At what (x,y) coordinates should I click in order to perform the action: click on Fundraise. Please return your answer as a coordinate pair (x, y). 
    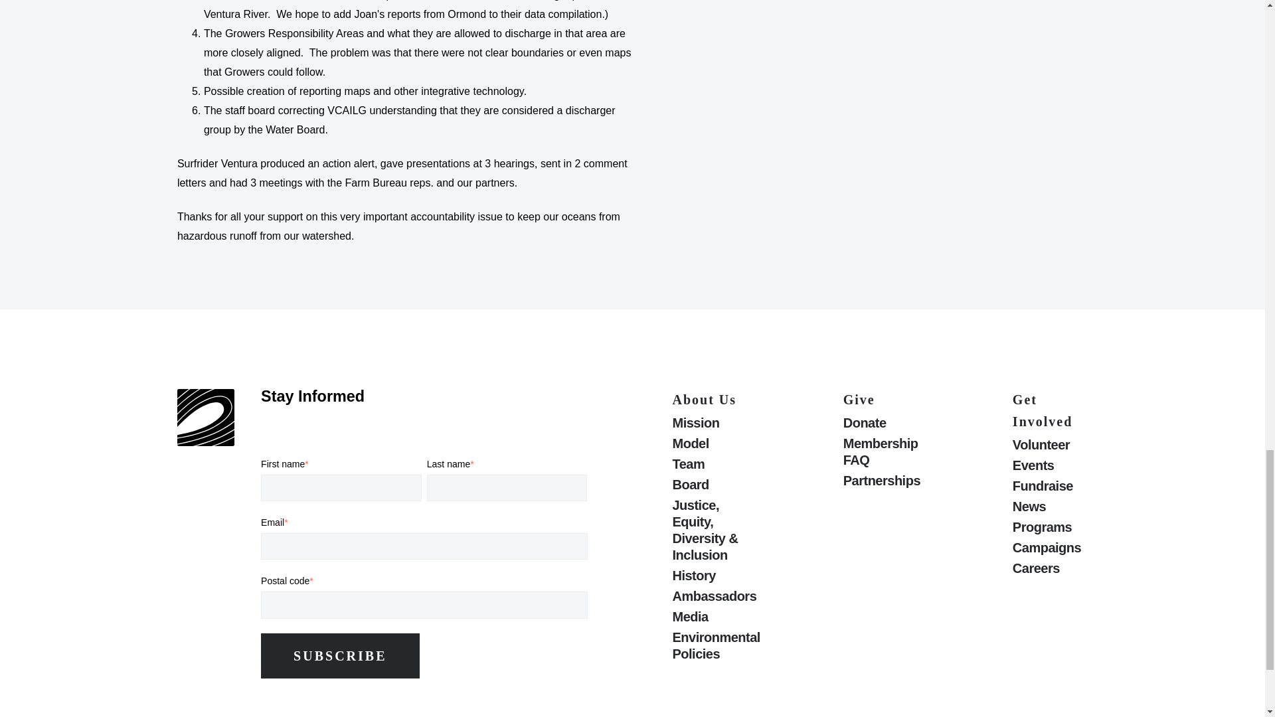
    Looking at the image, I should click on (1049, 486).